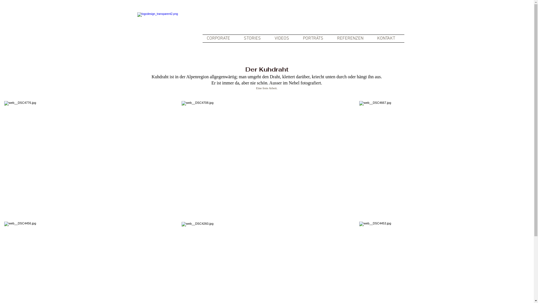  Describe the element at coordinates (284, 39) in the screenshot. I see `VIDEOS` at that location.